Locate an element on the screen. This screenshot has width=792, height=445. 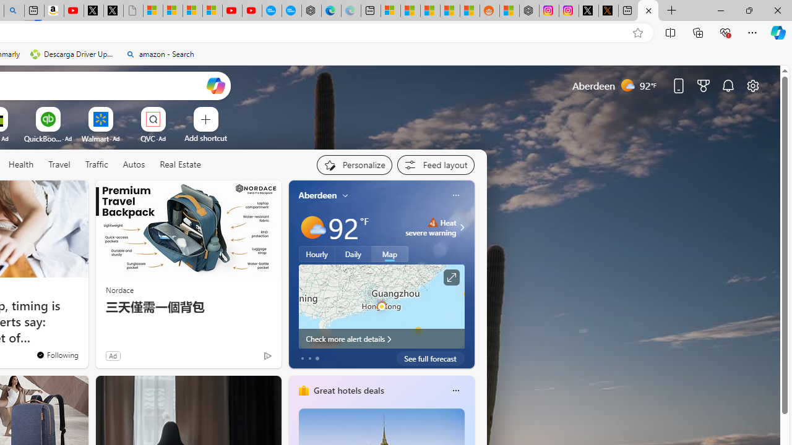
Daily is located at coordinates (353, 254).